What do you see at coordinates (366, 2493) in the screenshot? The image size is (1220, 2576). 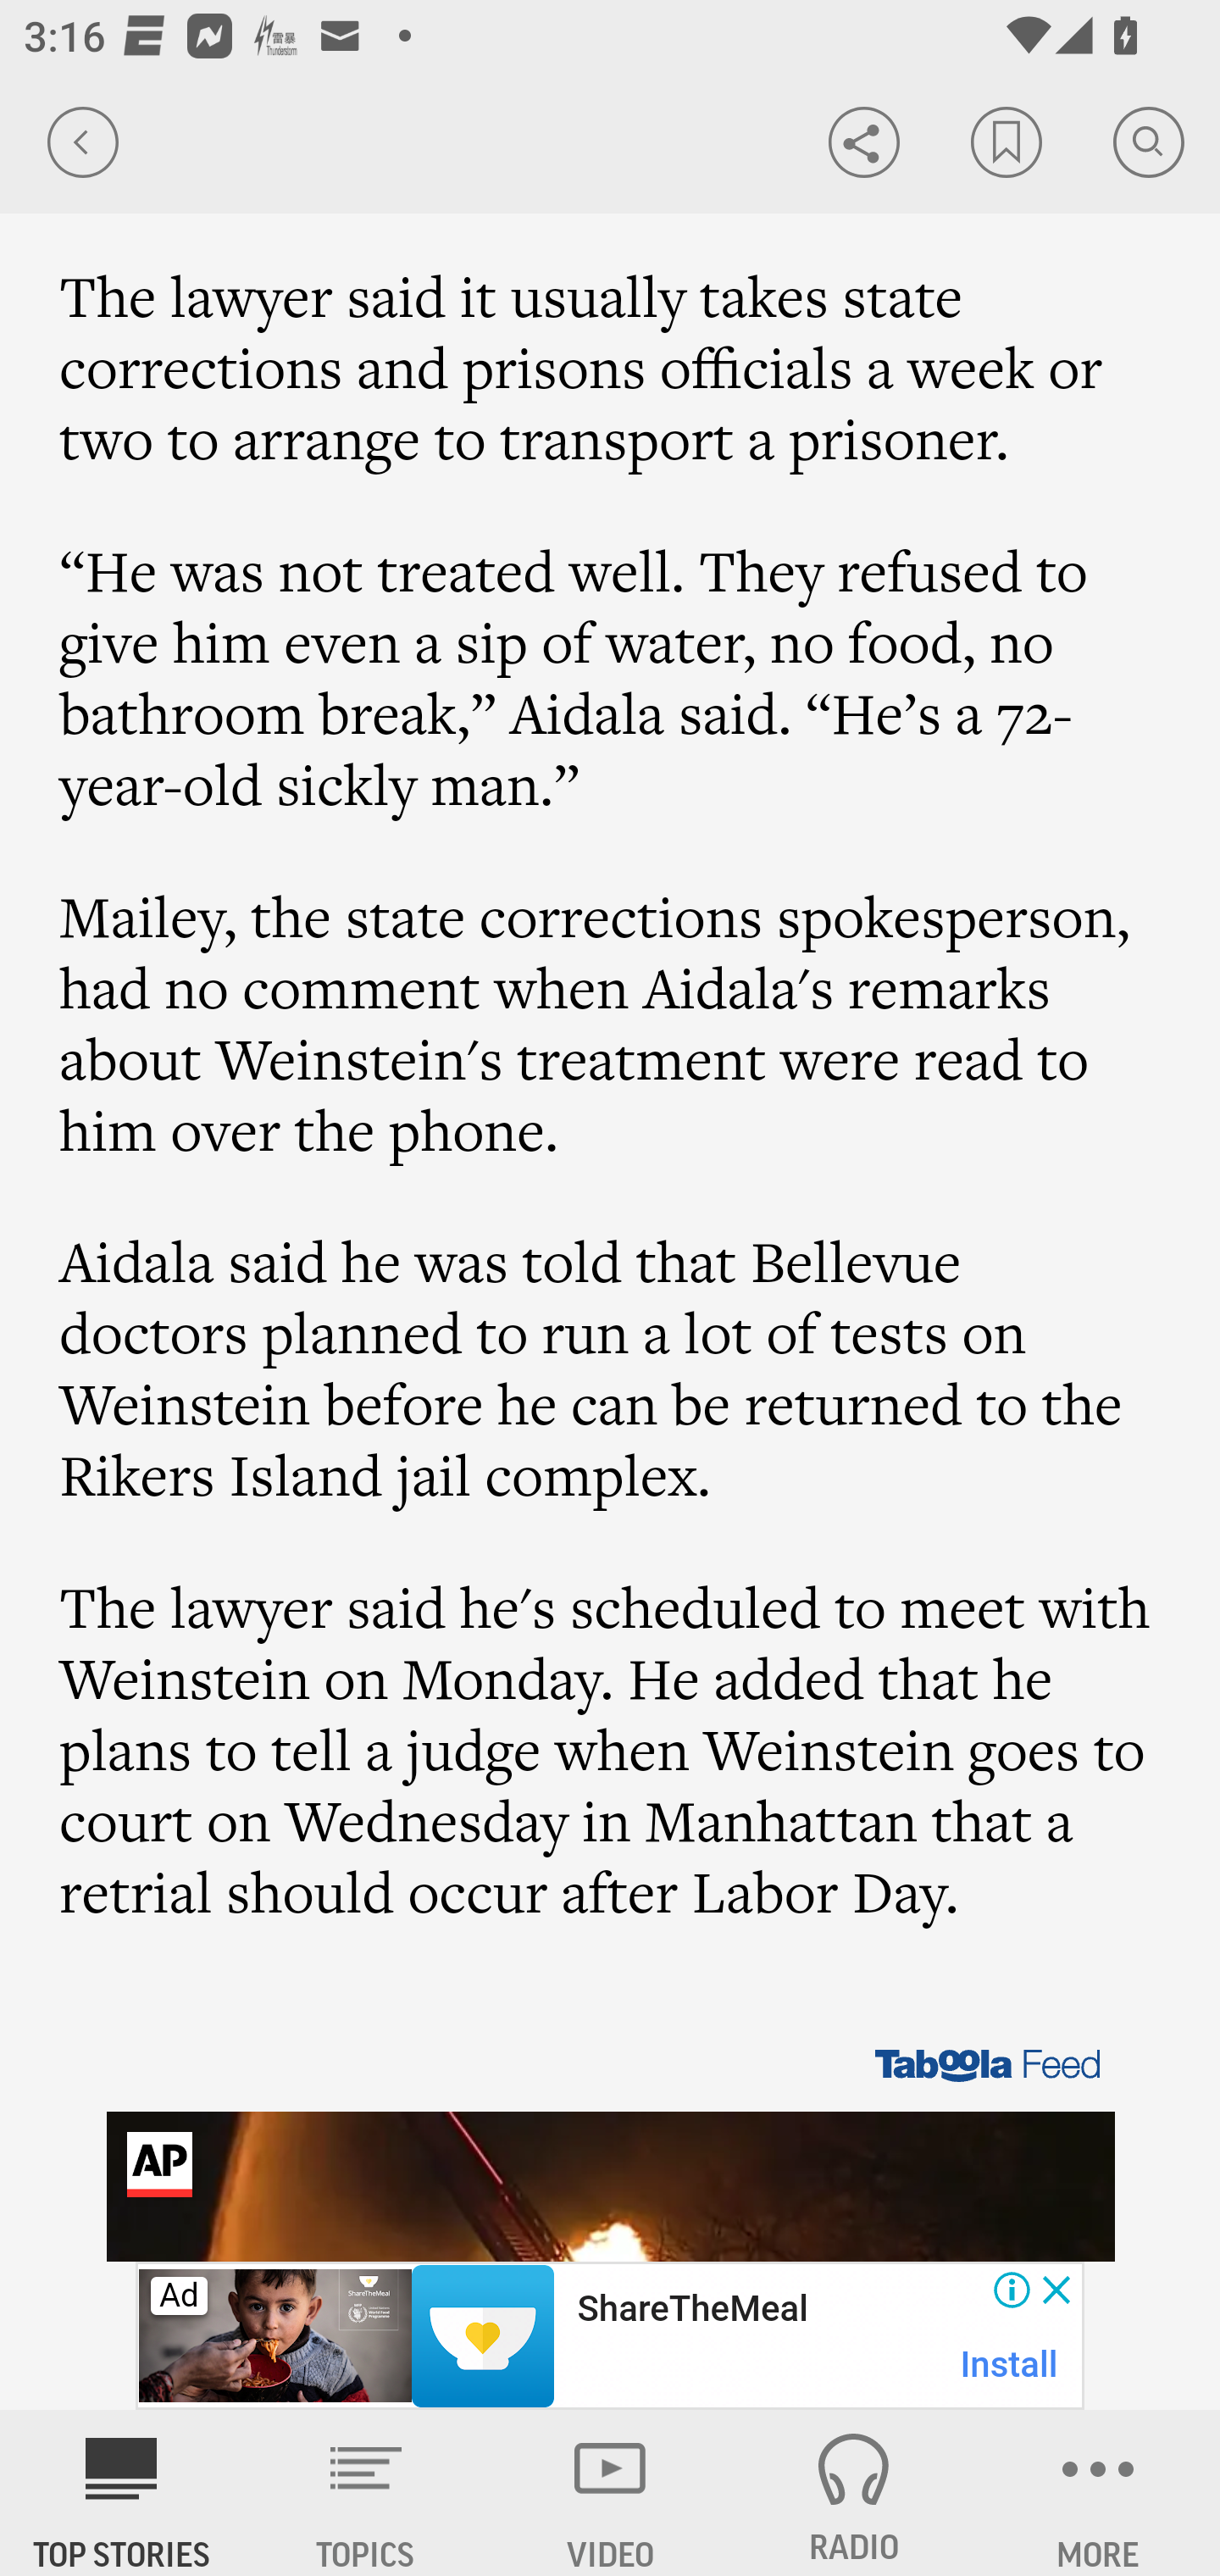 I see `TOPICS` at bounding box center [366, 2493].